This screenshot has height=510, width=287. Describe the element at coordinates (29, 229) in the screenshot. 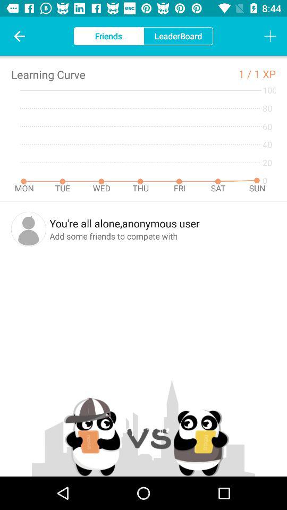

I see `turn off the icon next to you re all` at that location.